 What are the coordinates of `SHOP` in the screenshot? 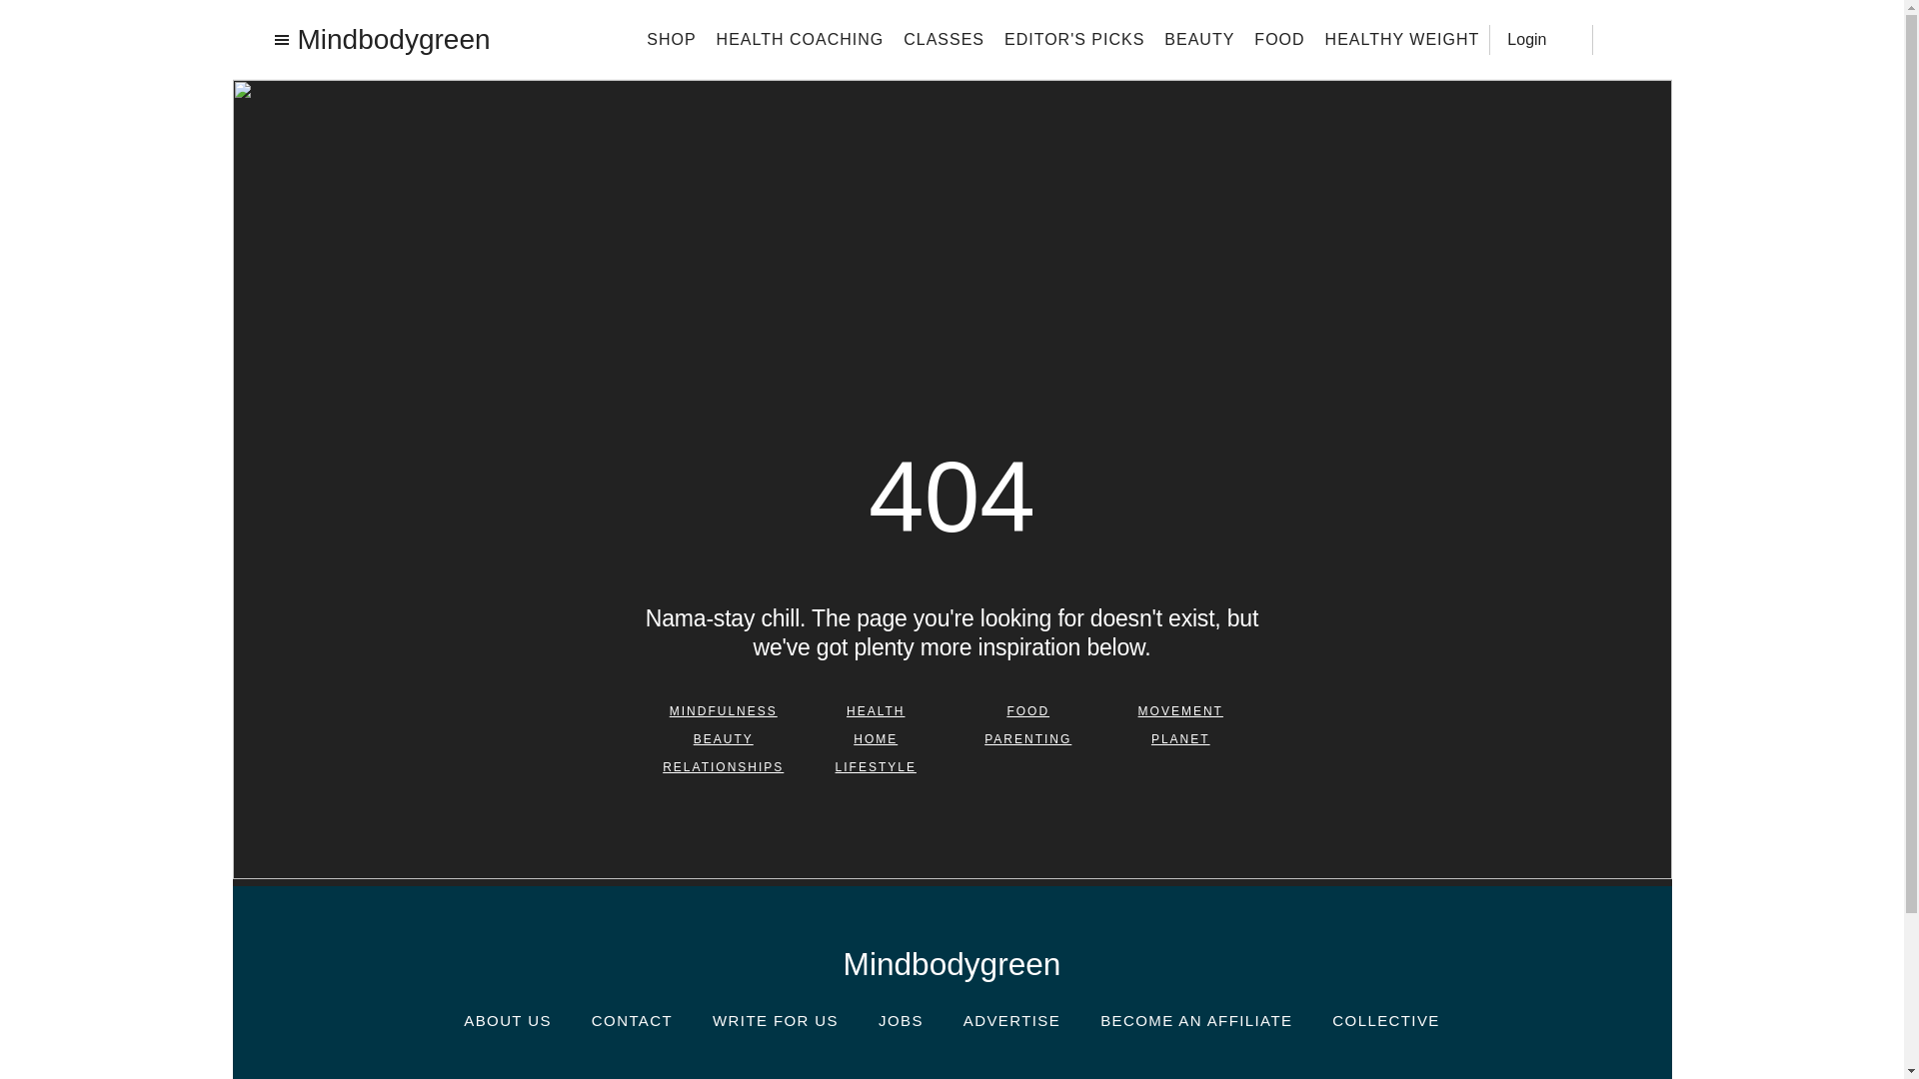 It's located at (671, 38).